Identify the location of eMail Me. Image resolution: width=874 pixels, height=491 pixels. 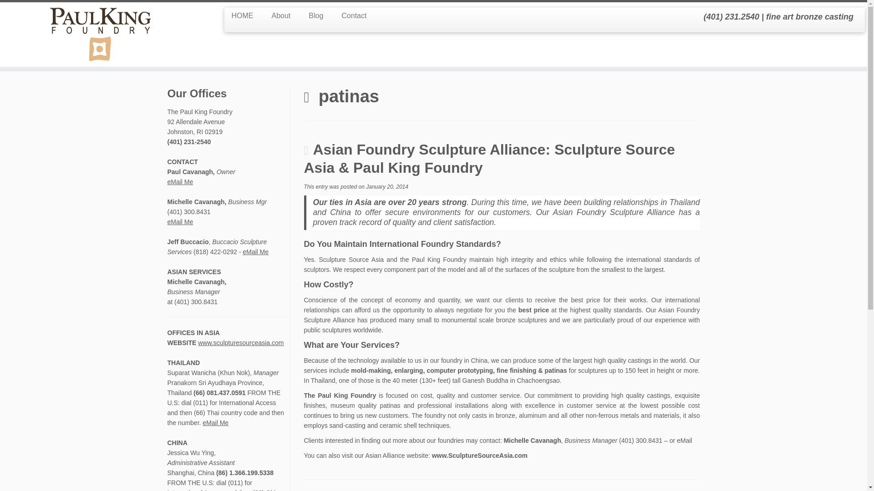
(180, 182).